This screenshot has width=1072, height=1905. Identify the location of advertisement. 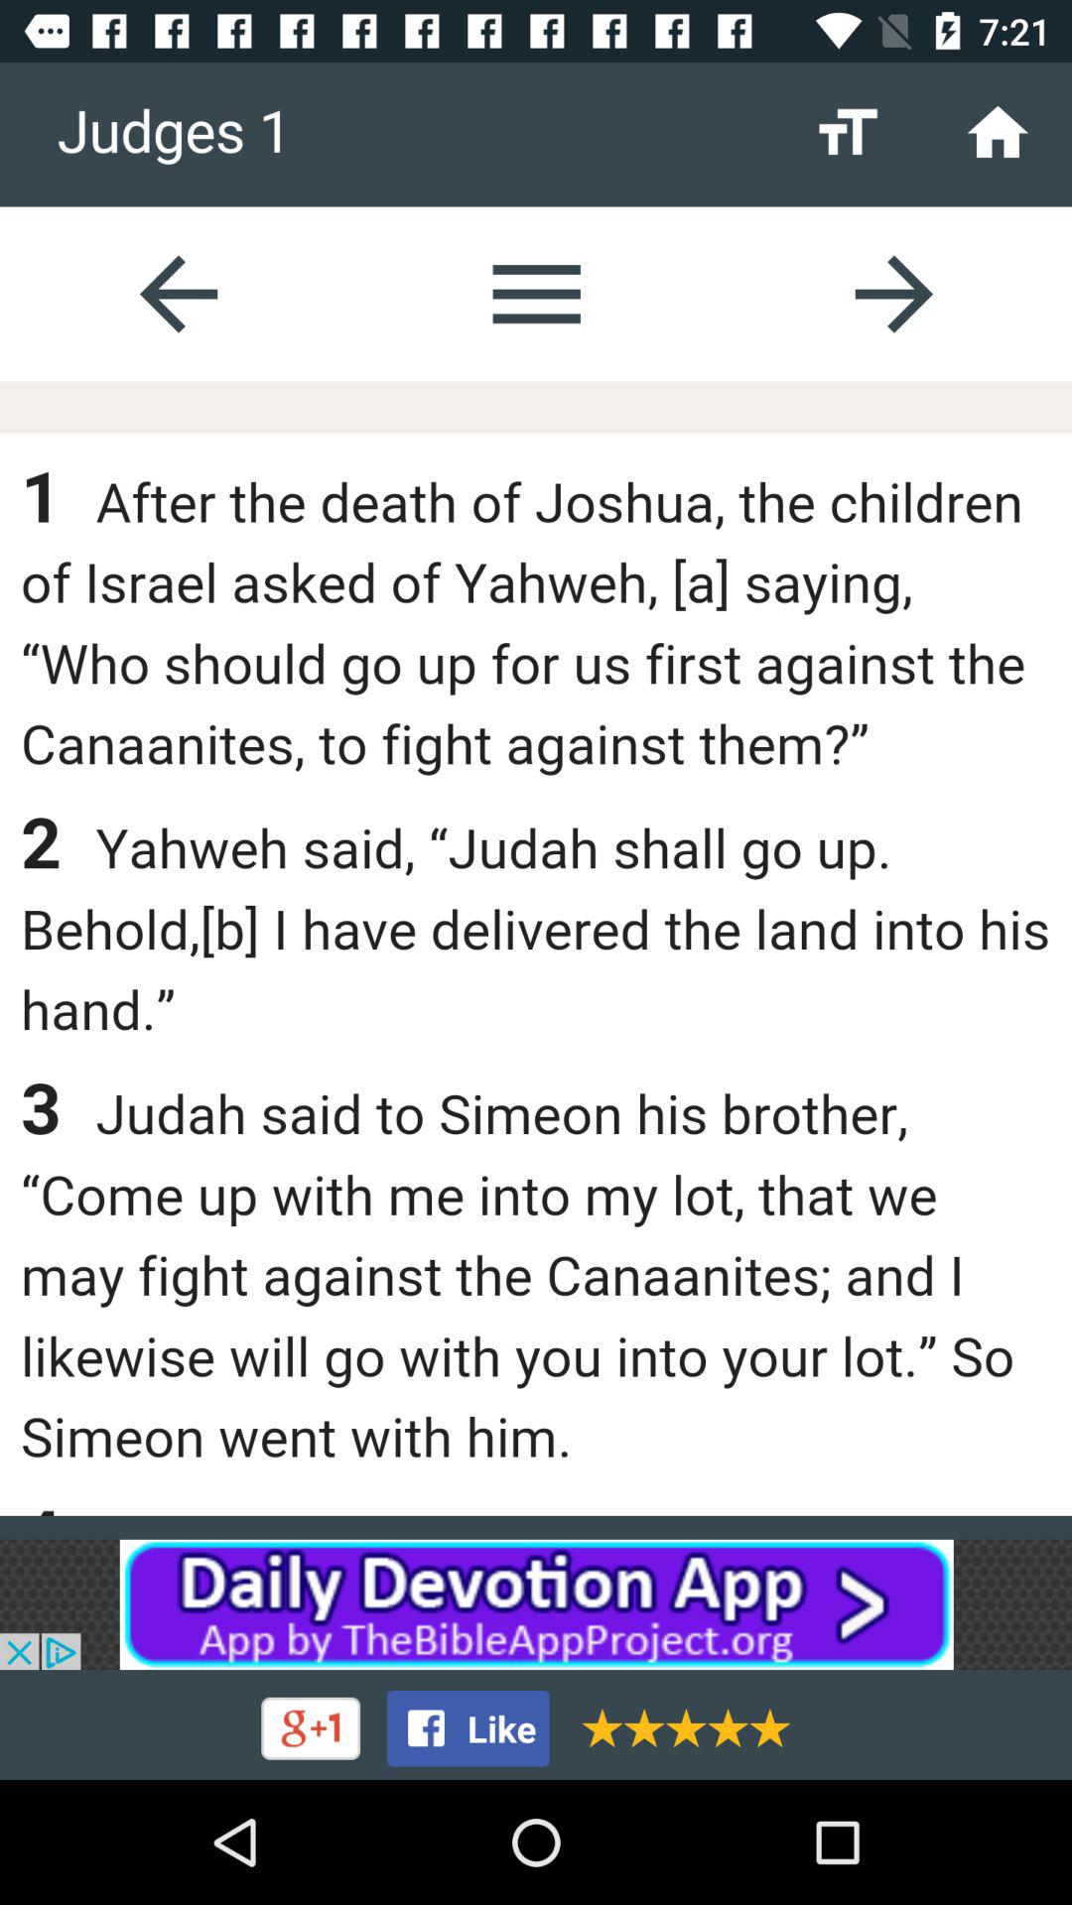
(536, 1604).